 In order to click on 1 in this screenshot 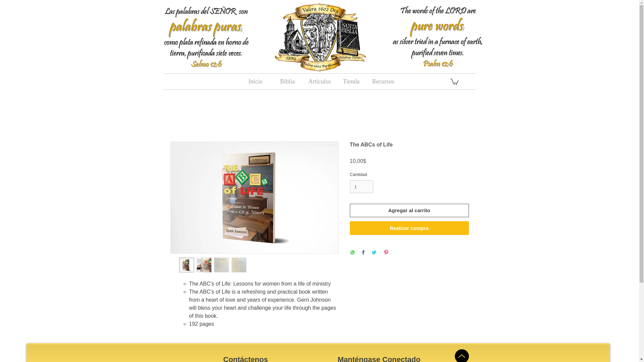, I will do `click(362, 186)`.